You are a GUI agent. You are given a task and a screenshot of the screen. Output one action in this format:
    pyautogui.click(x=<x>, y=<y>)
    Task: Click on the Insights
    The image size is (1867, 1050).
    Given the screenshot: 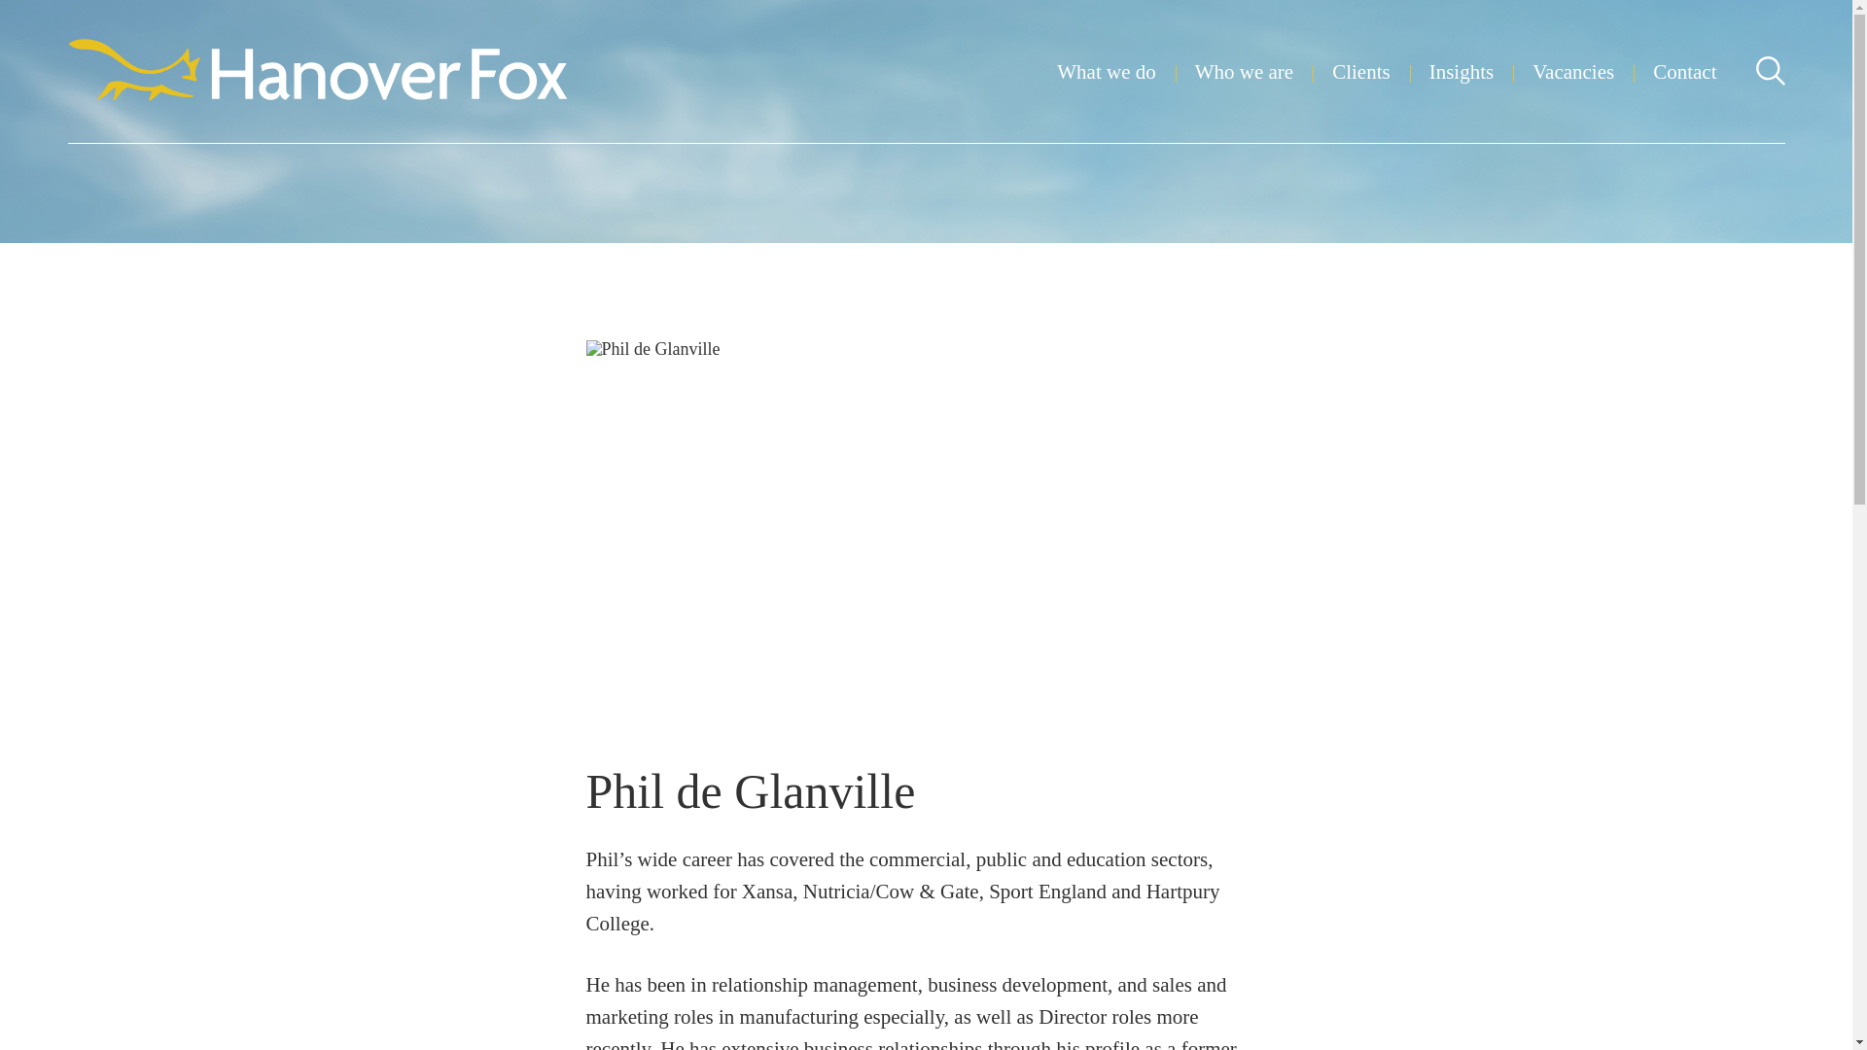 What is the action you would take?
    pyautogui.click(x=1462, y=72)
    